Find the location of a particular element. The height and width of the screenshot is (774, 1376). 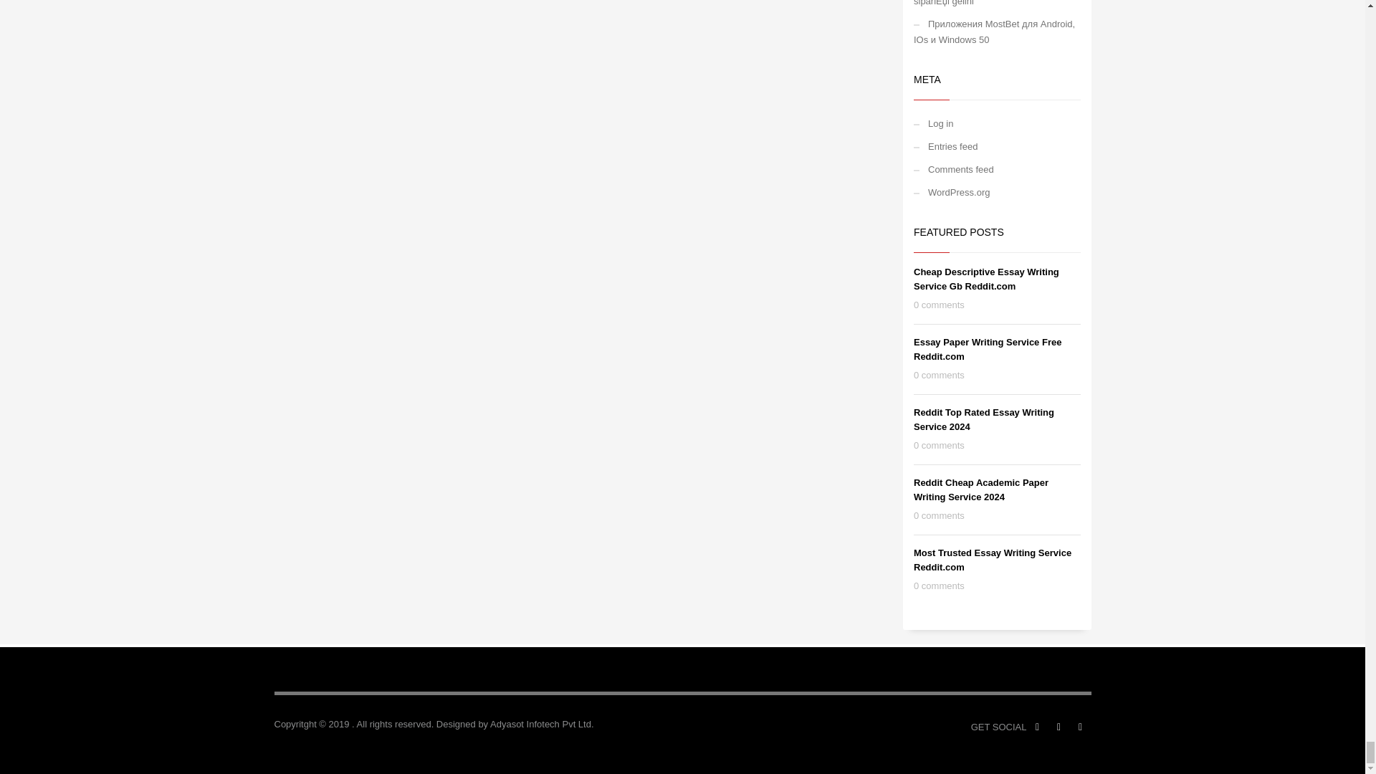

Like us on Facebook! is located at coordinates (1036, 727).